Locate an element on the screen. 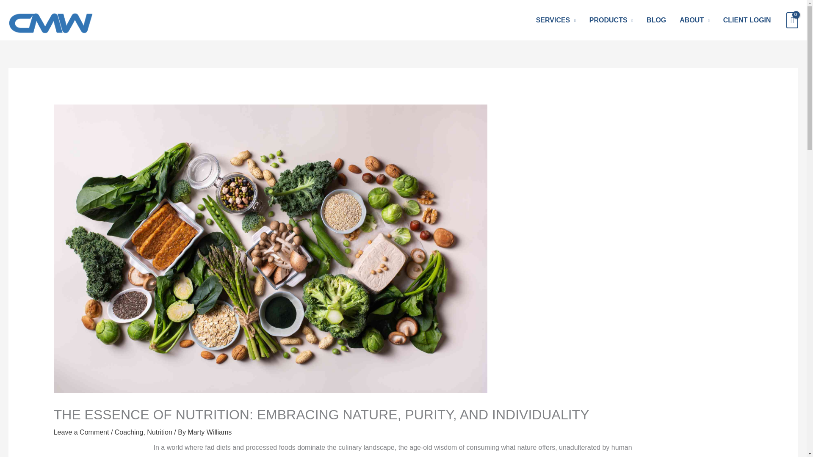 The width and height of the screenshot is (813, 457). SERVICES is located at coordinates (556, 20).